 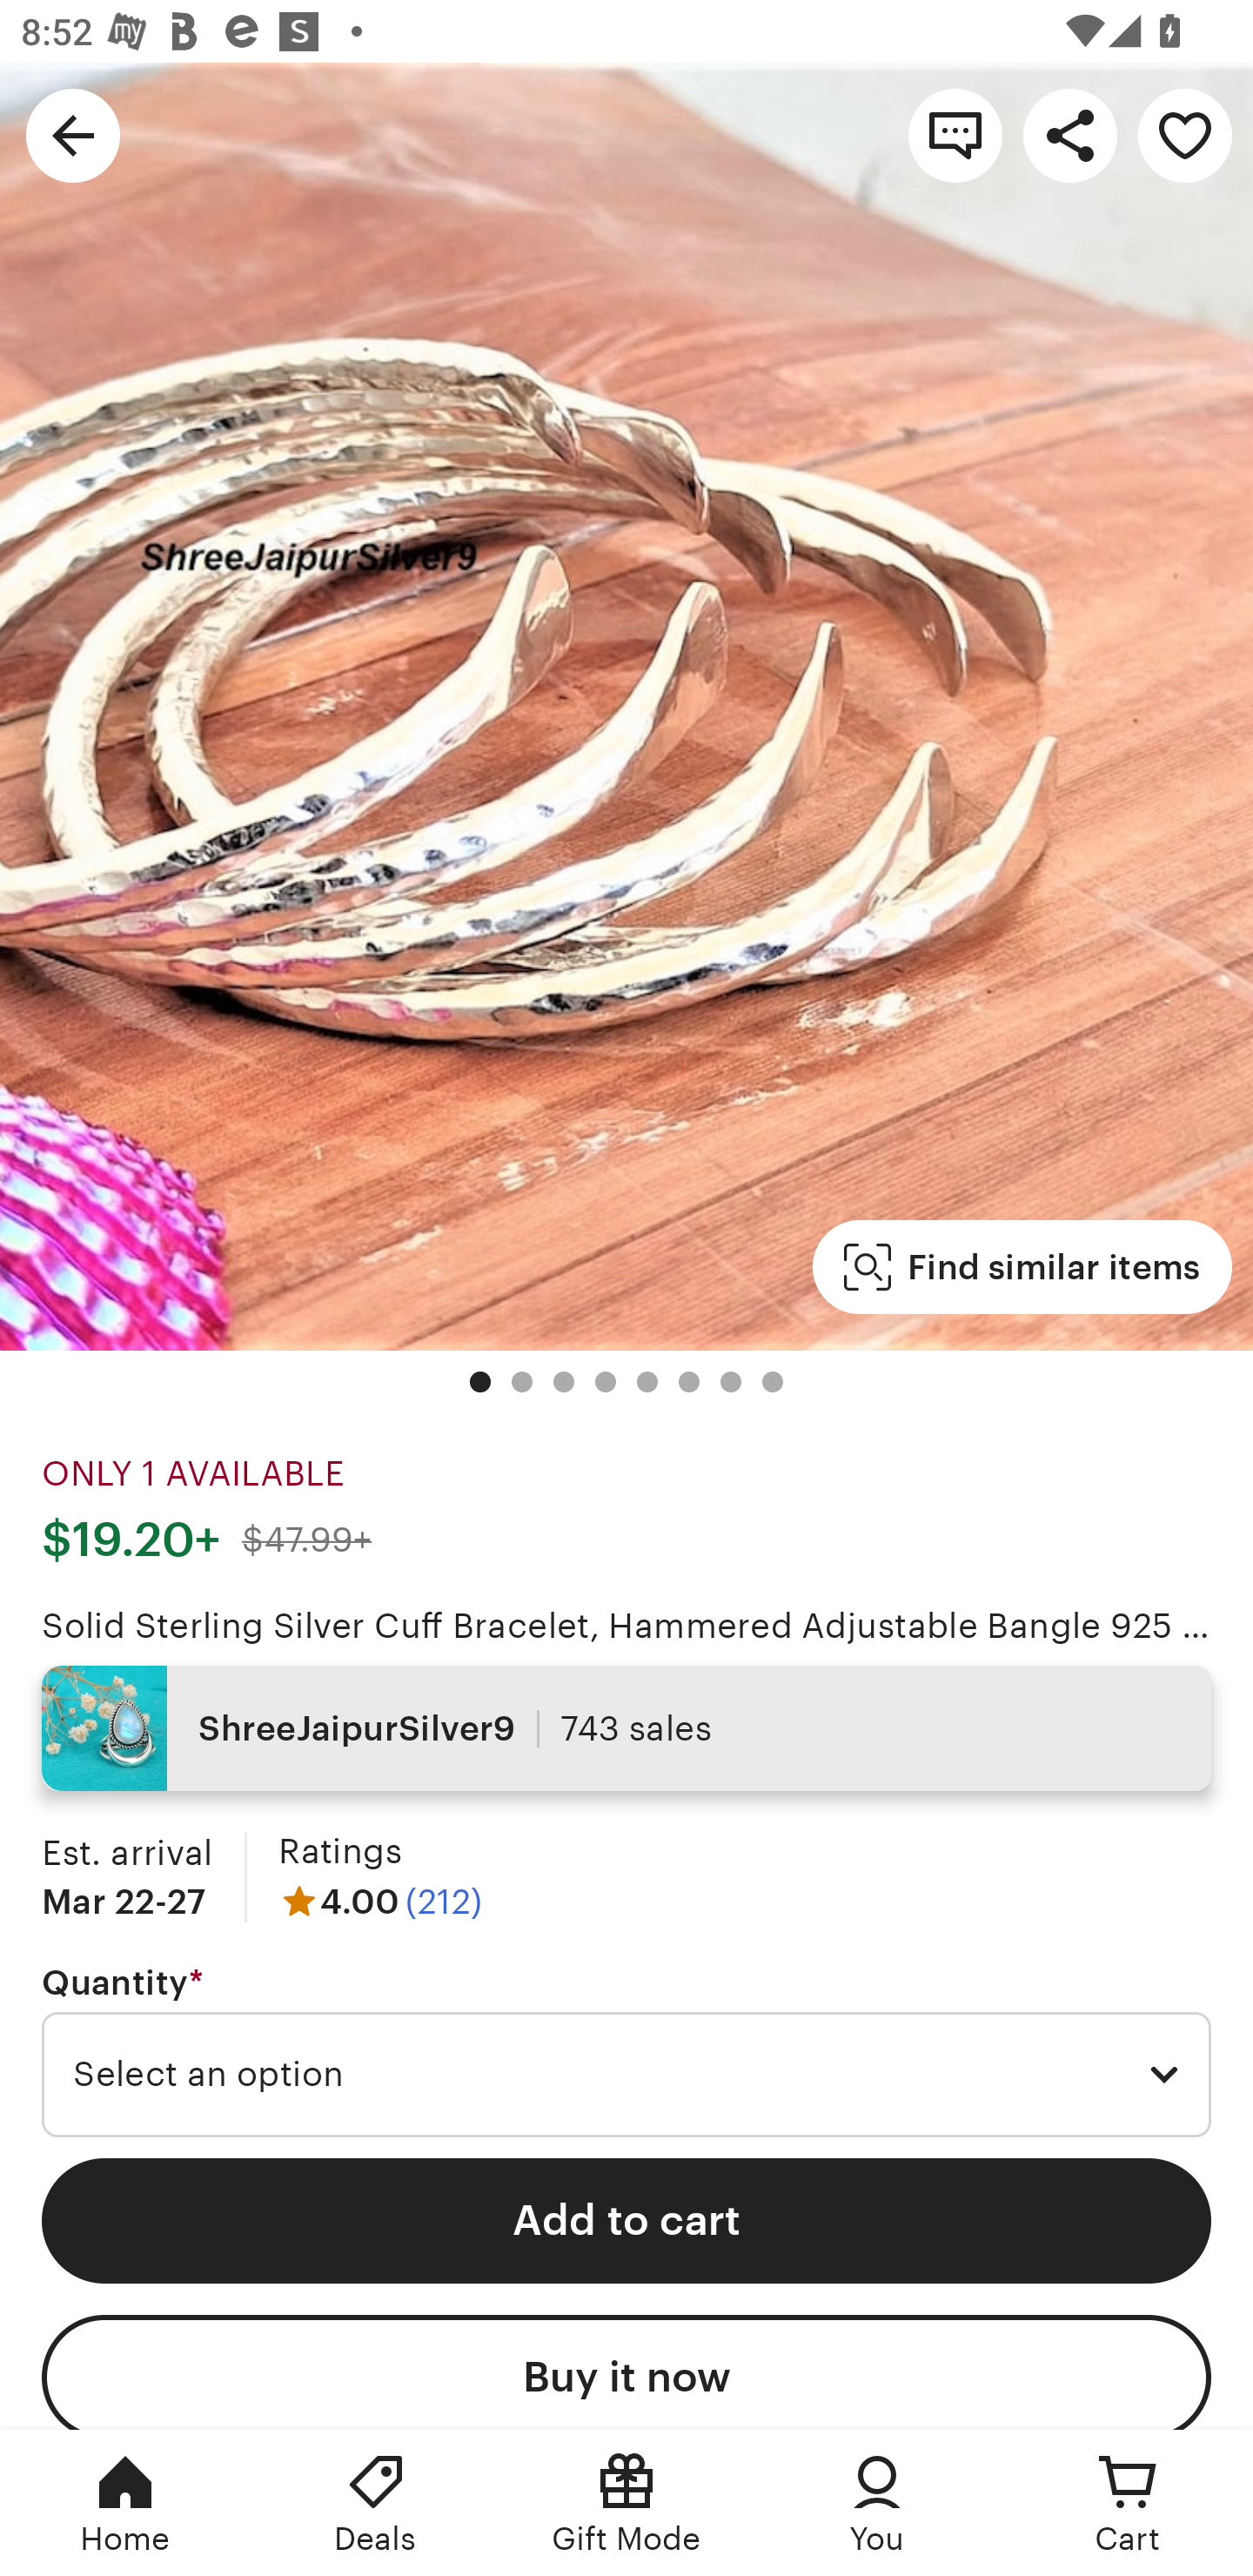 What do you see at coordinates (339, 1850) in the screenshot?
I see `Ratings` at bounding box center [339, 1850].